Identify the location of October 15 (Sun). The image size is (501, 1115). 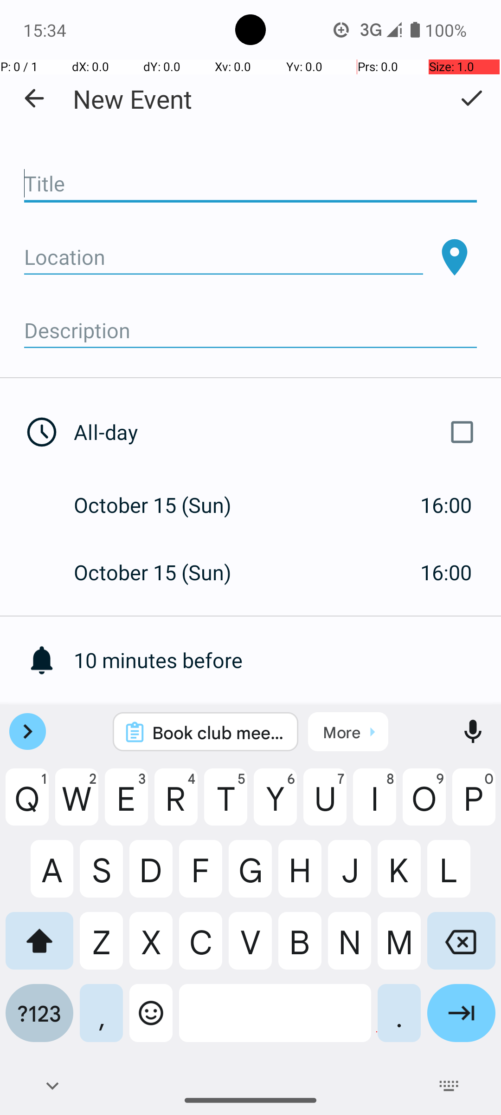
(162, 505).